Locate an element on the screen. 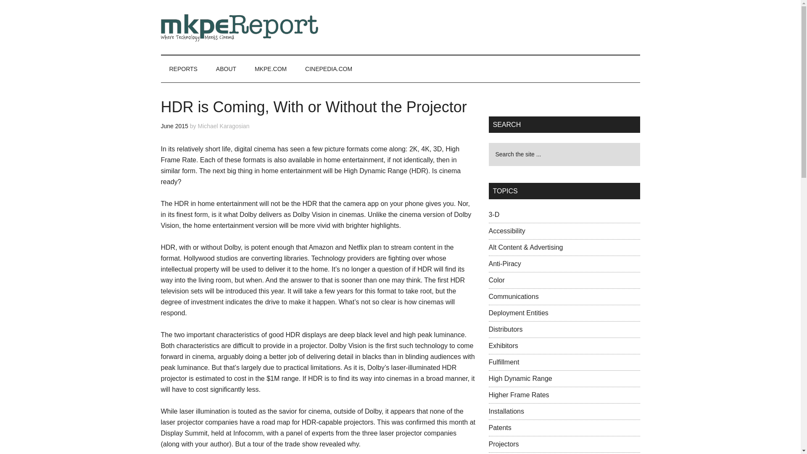  Higher Frame Rates is located at coordinates (518, 395).